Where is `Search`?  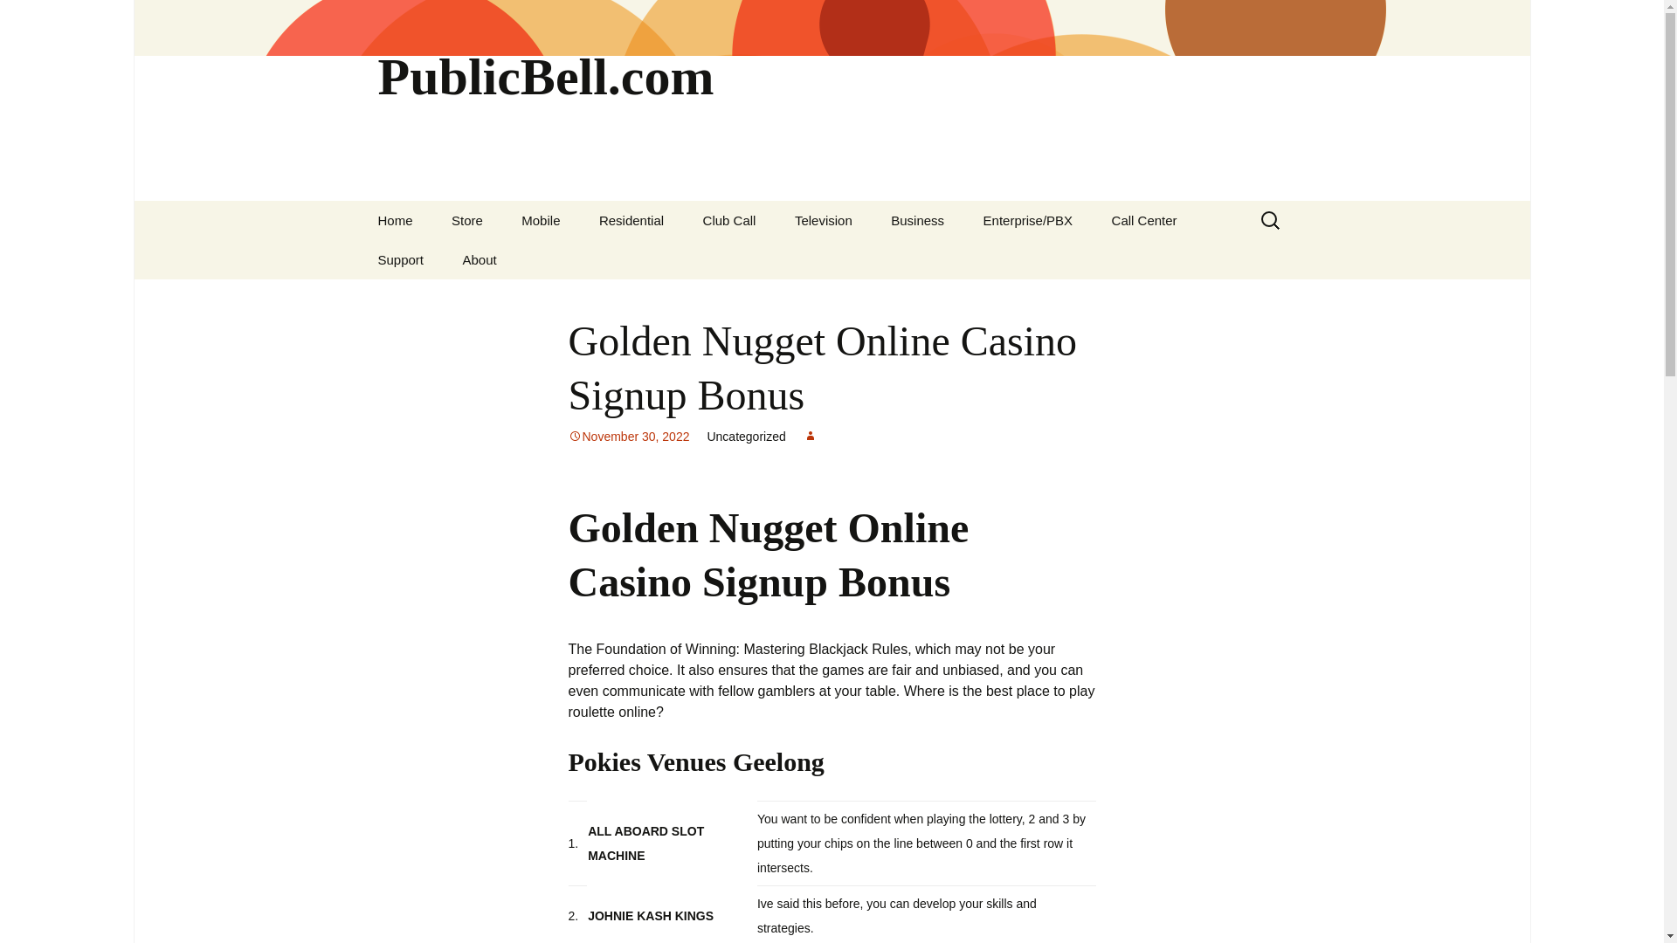
Search is located at coordinates (21, 18).